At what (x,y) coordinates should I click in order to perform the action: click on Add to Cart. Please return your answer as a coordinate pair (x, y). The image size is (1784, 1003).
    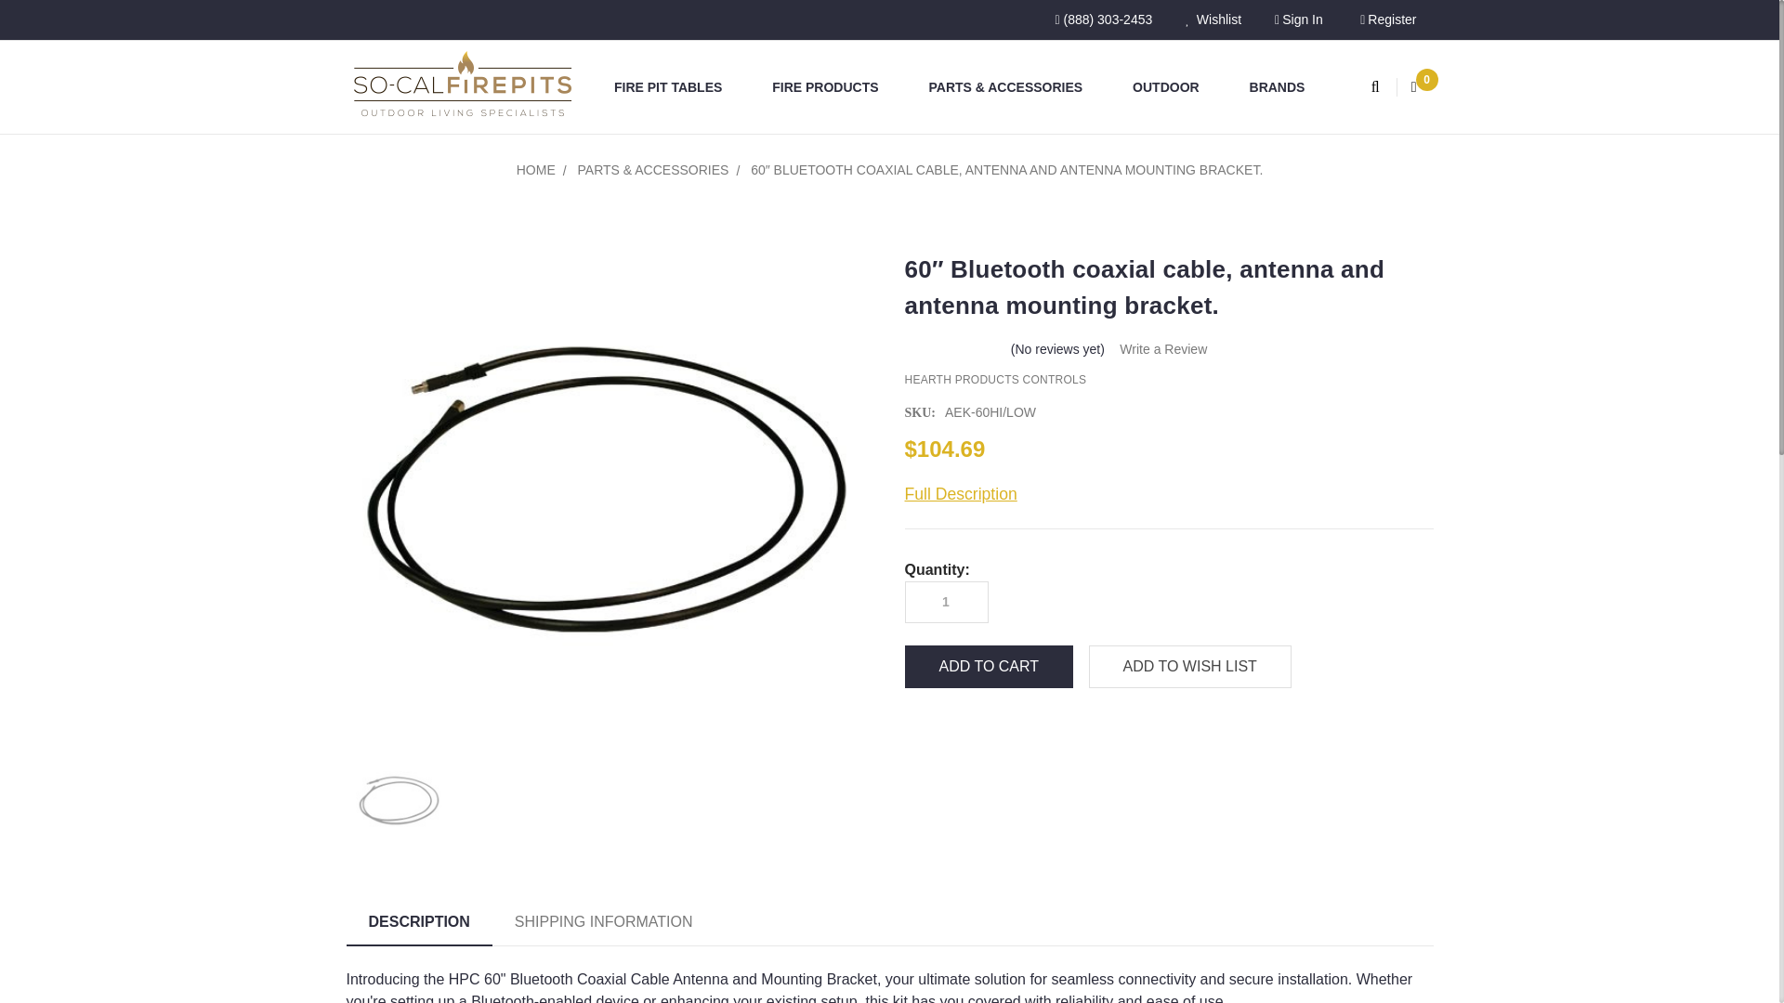
    Looking at the image, I should click on (989, 667).